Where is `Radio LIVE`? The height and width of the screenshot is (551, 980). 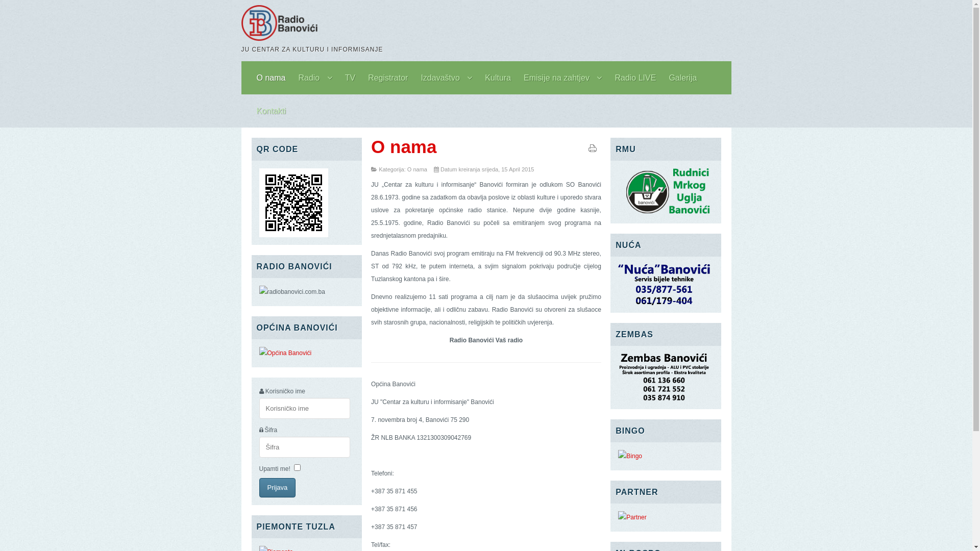 Radio LIVE is located at coordinates (635, 78).